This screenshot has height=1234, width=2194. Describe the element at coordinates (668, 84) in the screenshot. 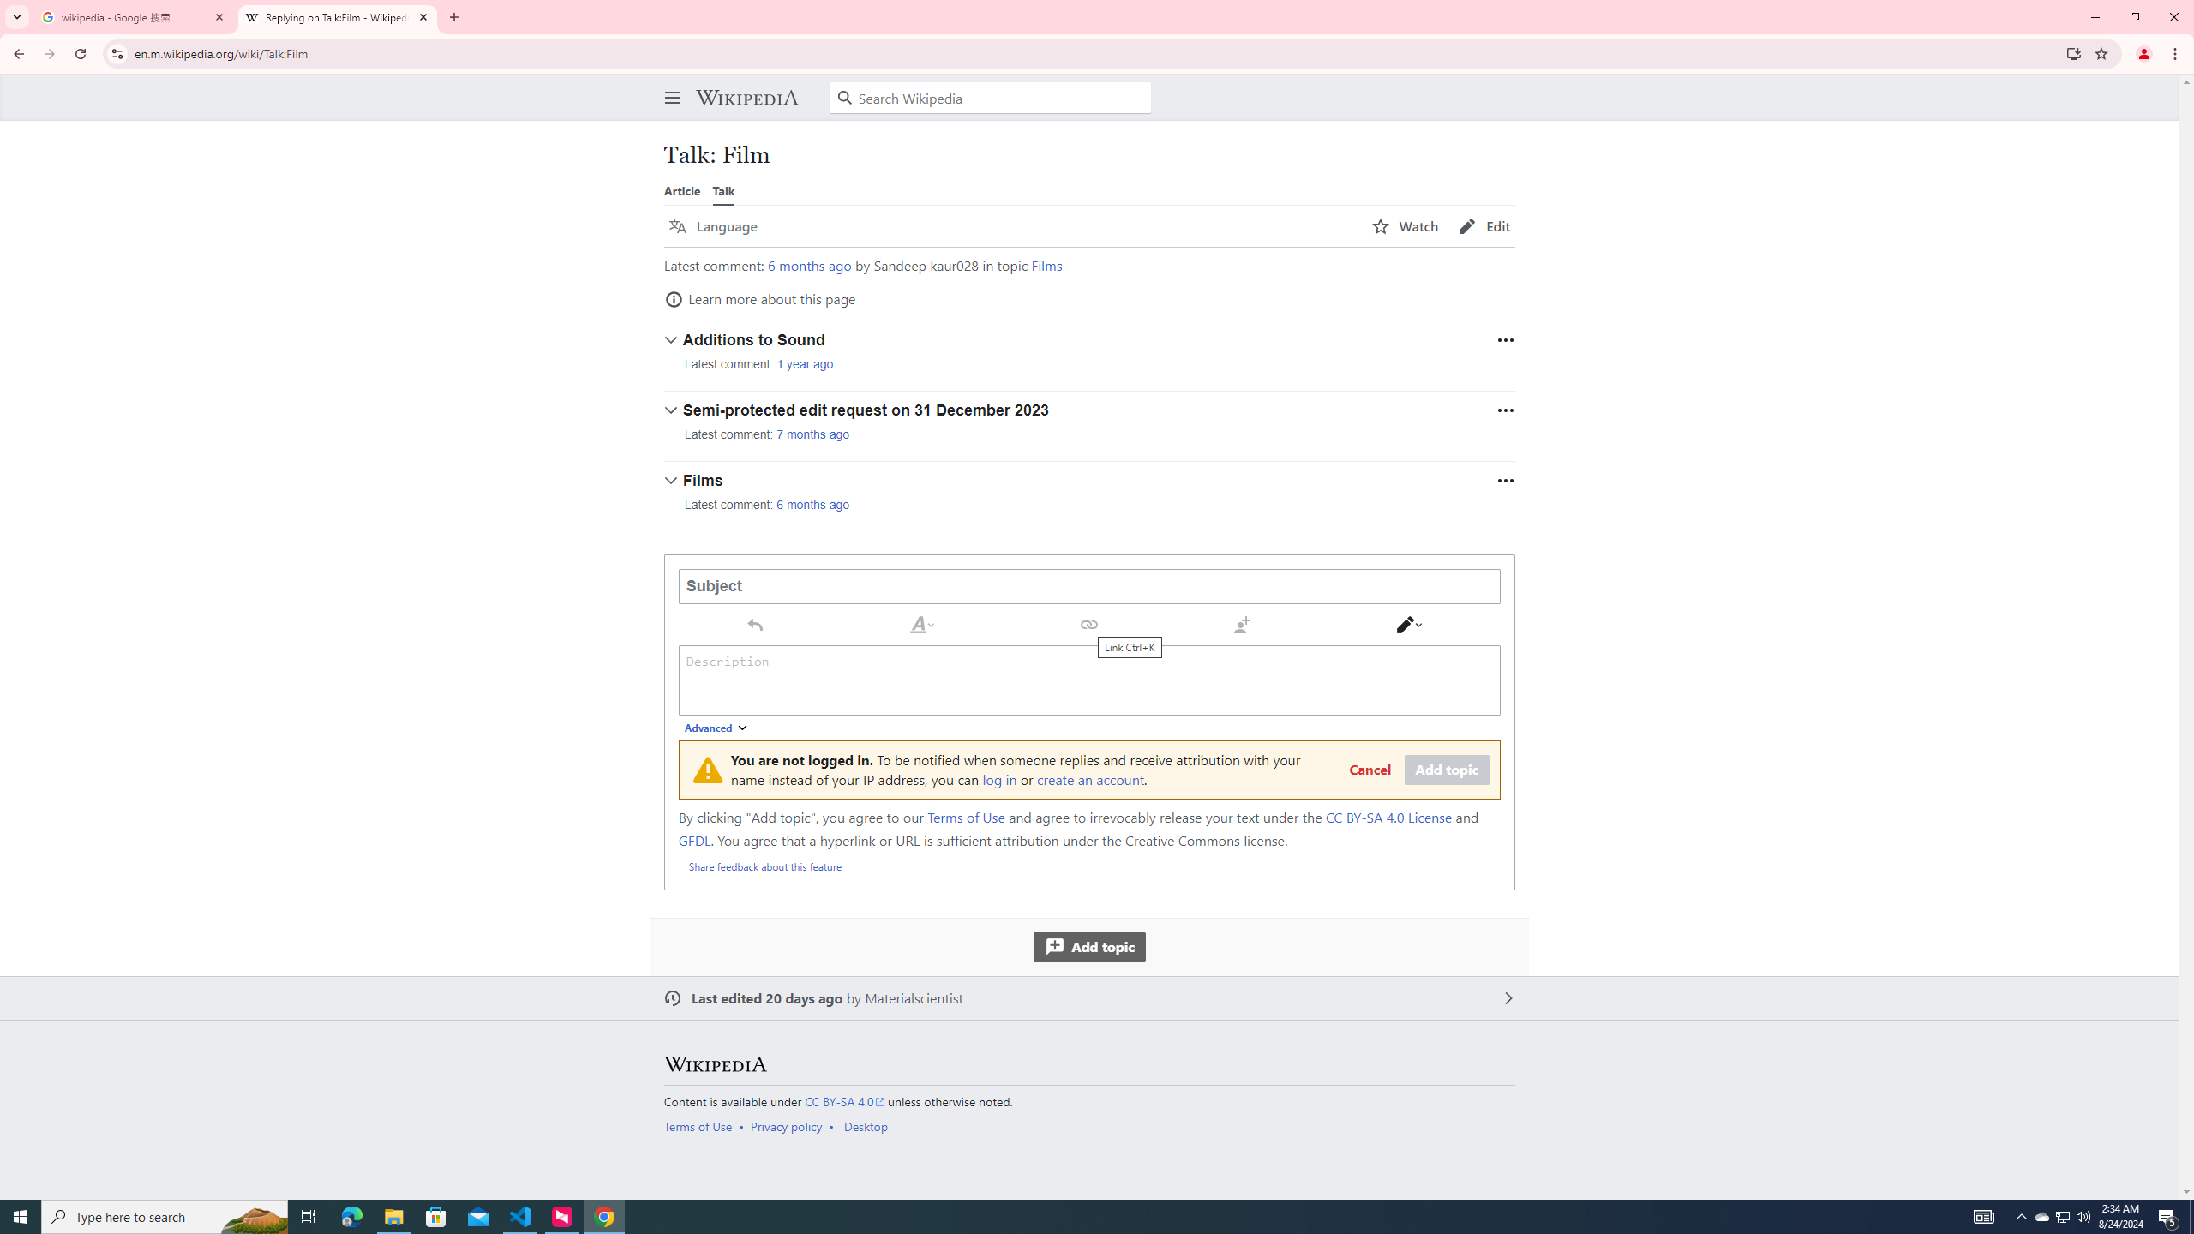

I see `AutomationID: main-menu-input` at that location.